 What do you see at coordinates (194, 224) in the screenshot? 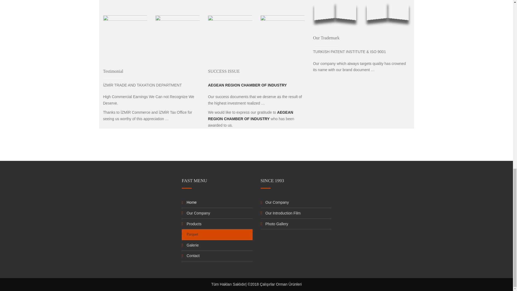
I see `Products` at bounding box center [194, 224].